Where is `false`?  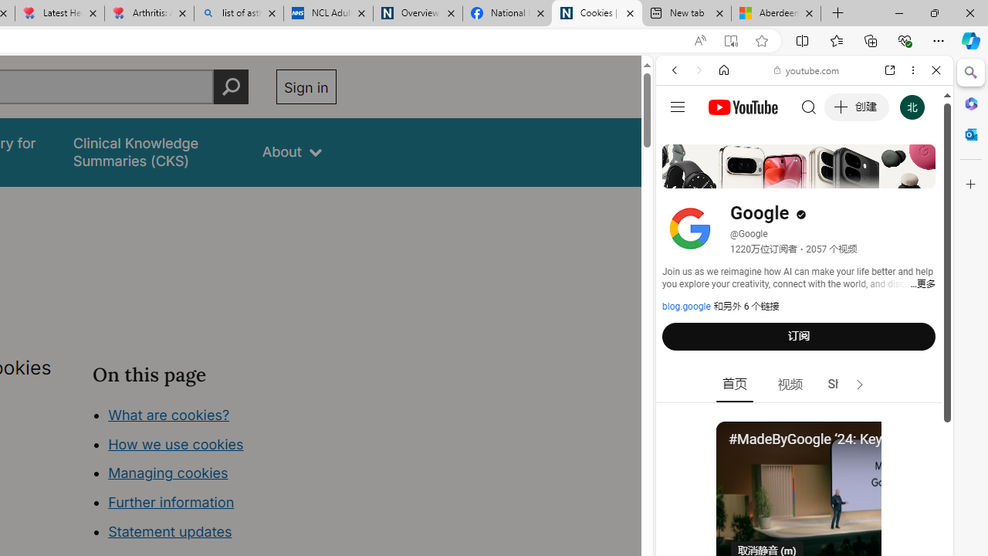 false is located at coordinates (153, 151).